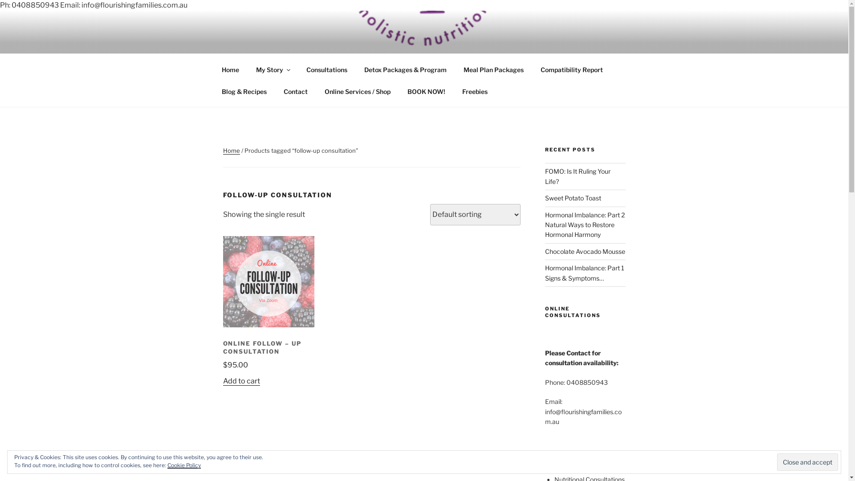 The height and width of the screenshot is (481, 855). I want to click on Meal Plan Packages, so click(494, 69).